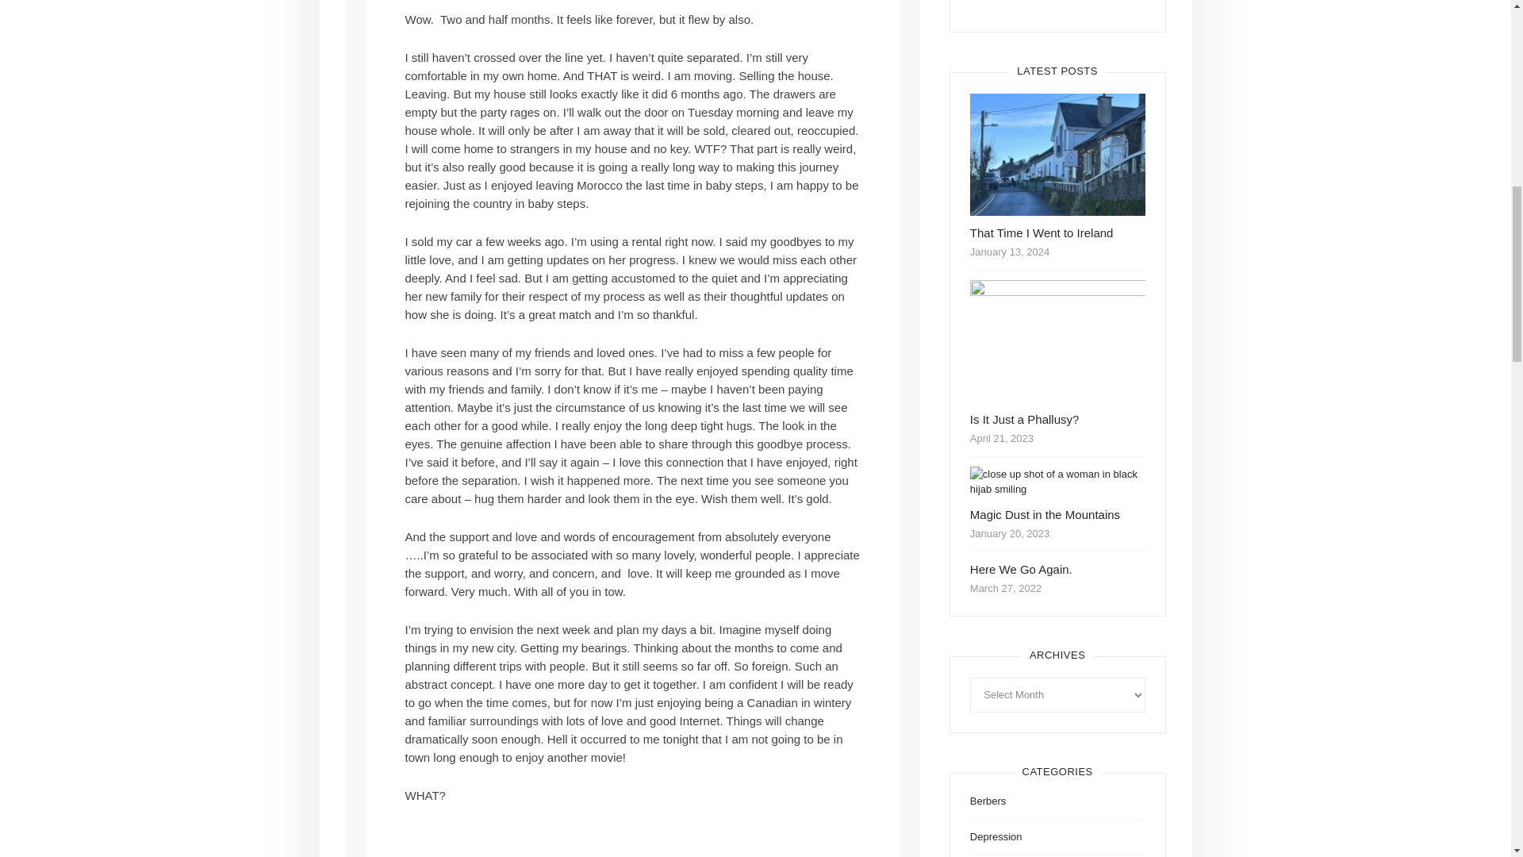 The height and width of the screenshot is (857, 1523). I want to click on Is It Just a Phallusy?, so click(1025, 419).